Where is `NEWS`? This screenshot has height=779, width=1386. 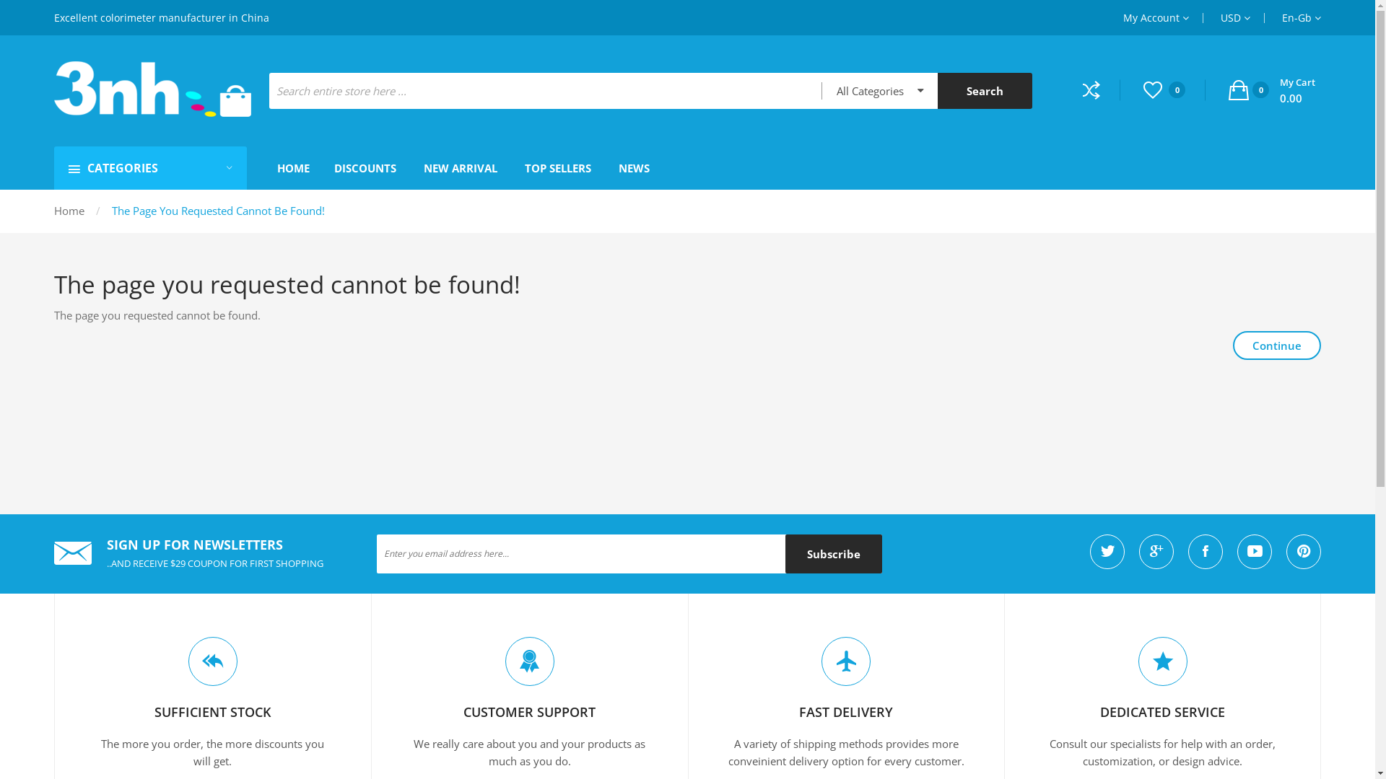
NEWS is located at coordinates (634, 168).